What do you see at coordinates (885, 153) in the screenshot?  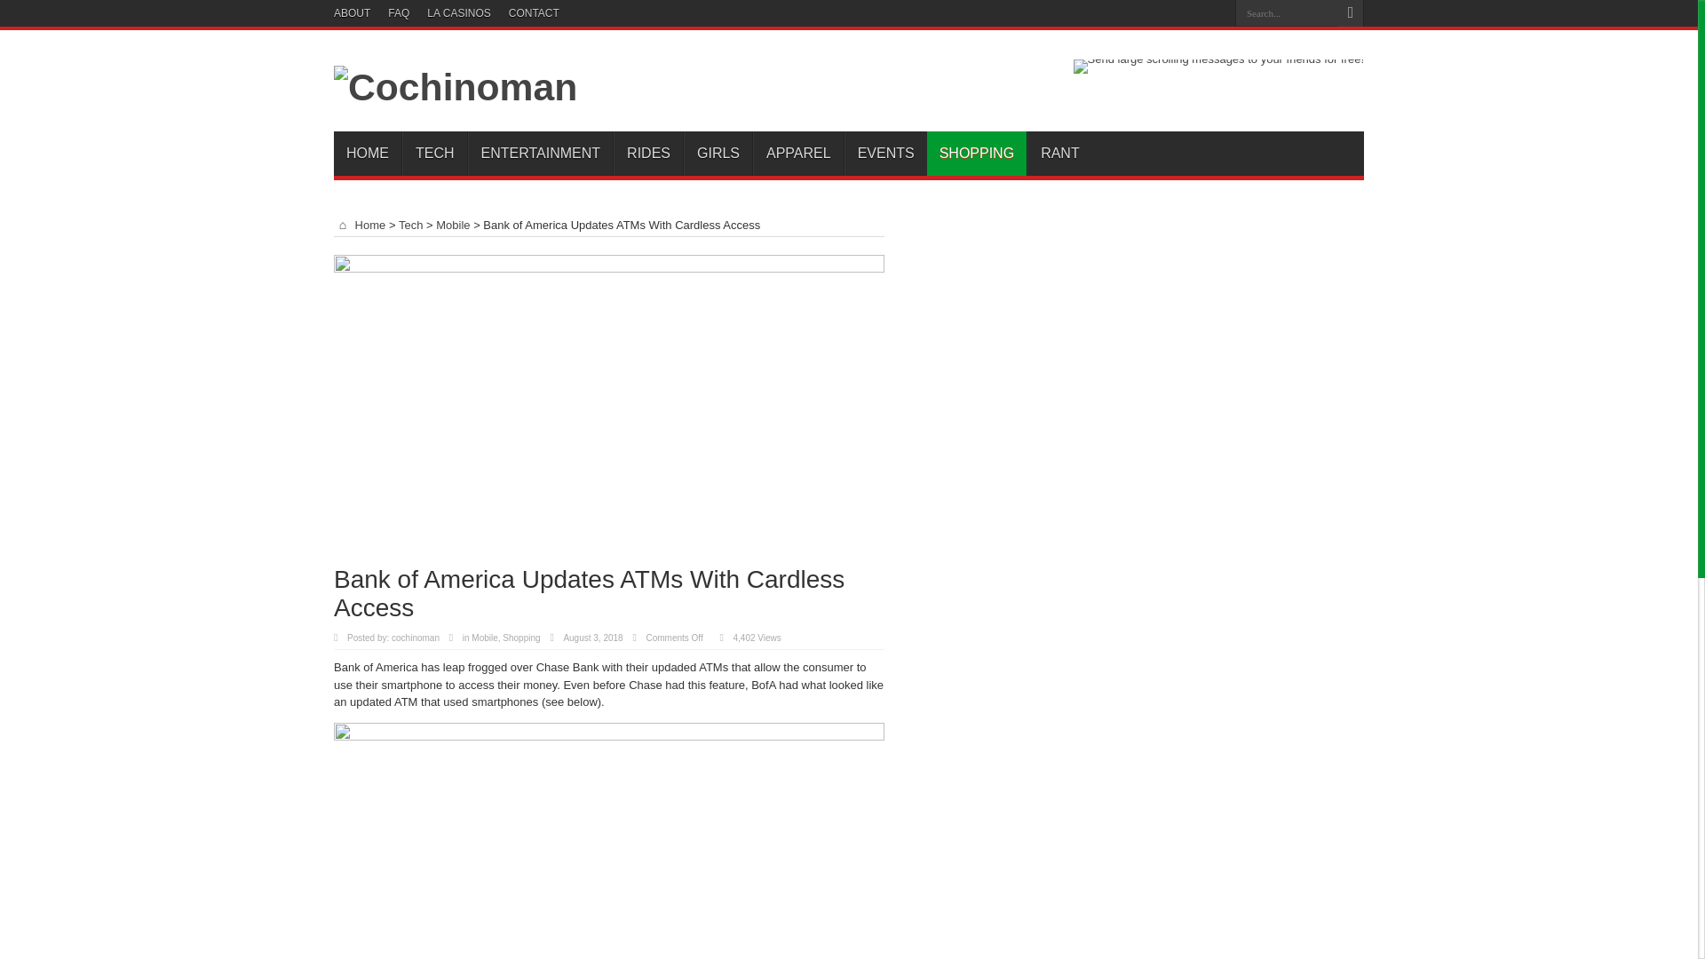 I see `EVENTS` at bounding box center [885, 153].